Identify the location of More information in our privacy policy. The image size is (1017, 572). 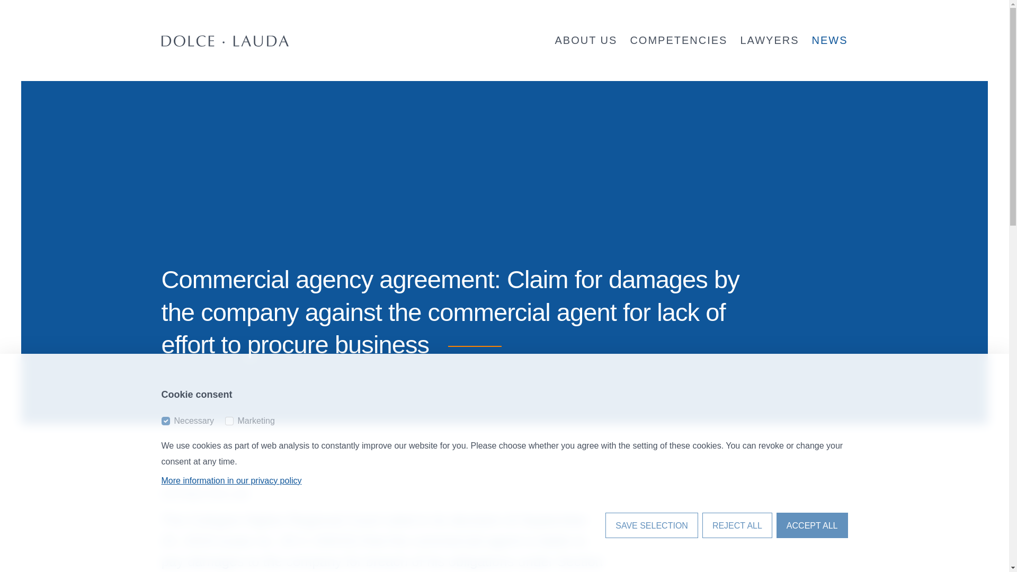
(231, 480).